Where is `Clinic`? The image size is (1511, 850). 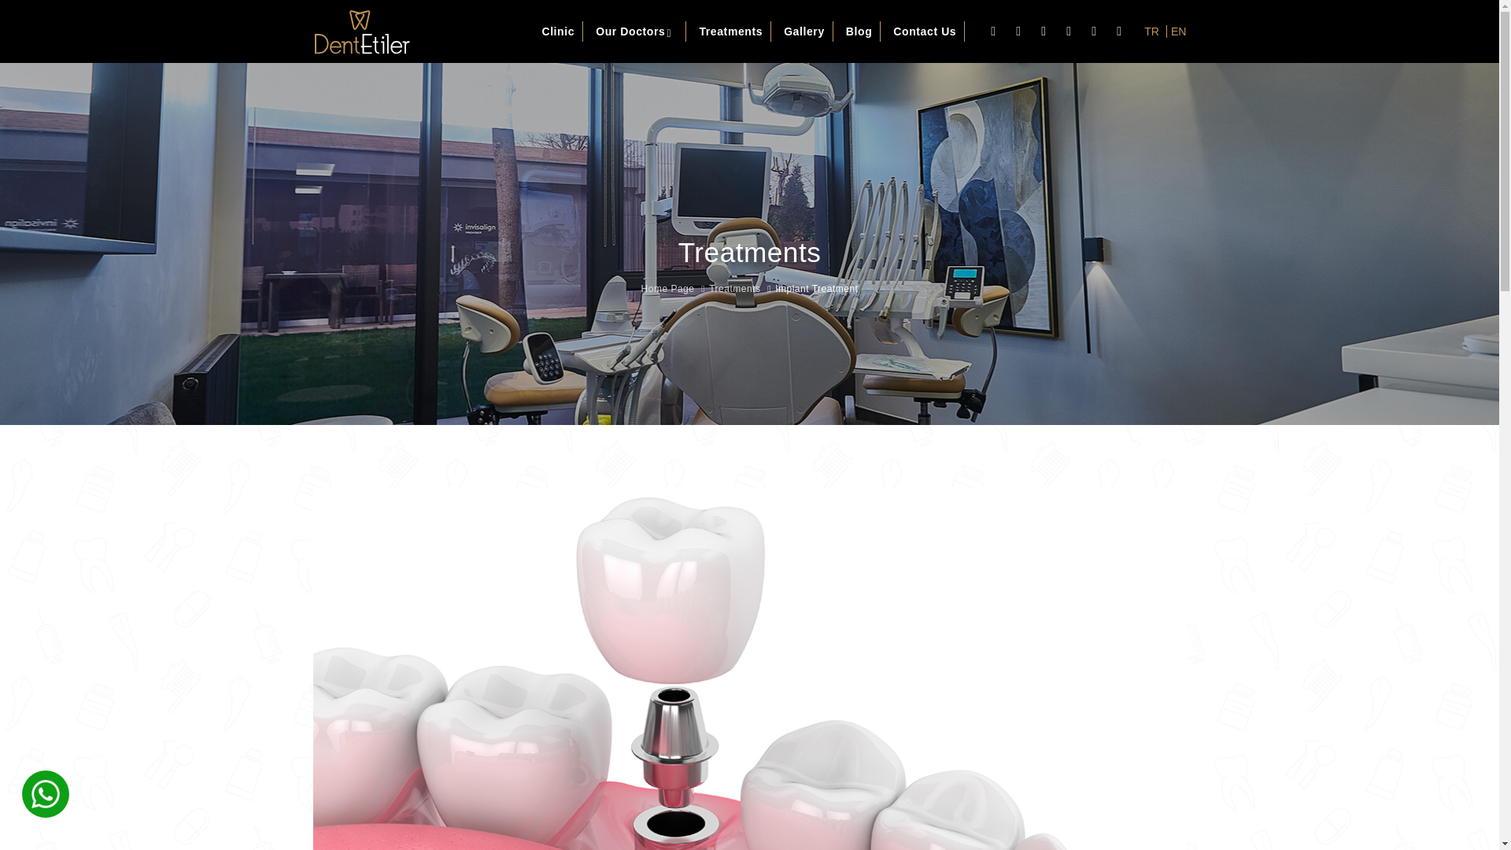 Clinic is located at coordinates (558, 31).